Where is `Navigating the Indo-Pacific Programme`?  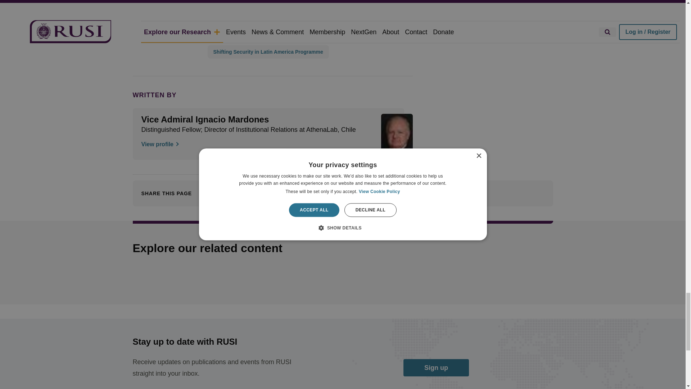
Navigating the Indo-Pacific Programme is located at coordinates (260, 35).